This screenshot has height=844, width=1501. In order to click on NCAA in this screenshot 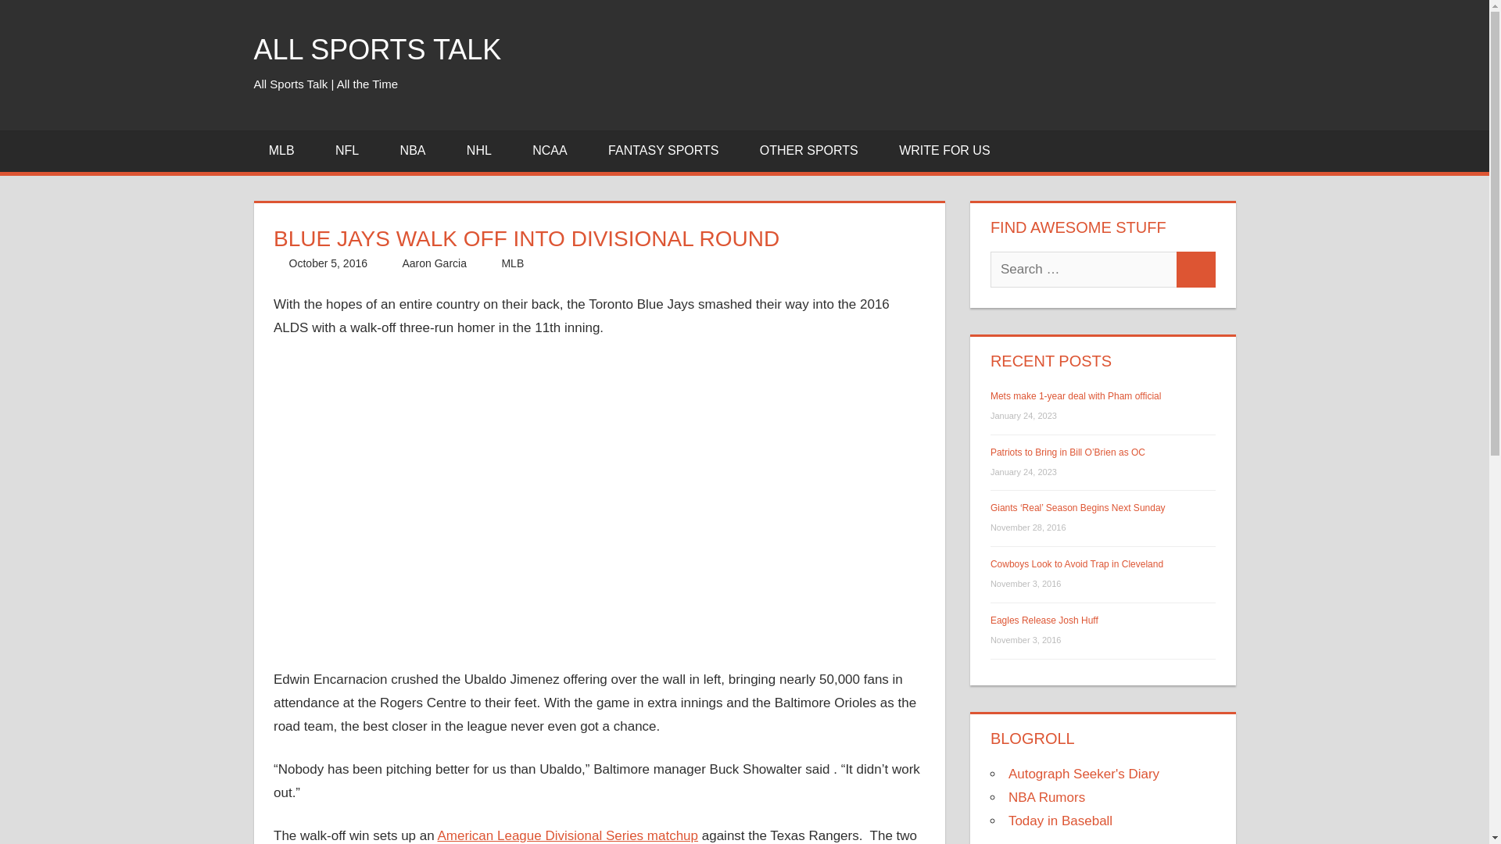, I will do `click(555, 152)`.